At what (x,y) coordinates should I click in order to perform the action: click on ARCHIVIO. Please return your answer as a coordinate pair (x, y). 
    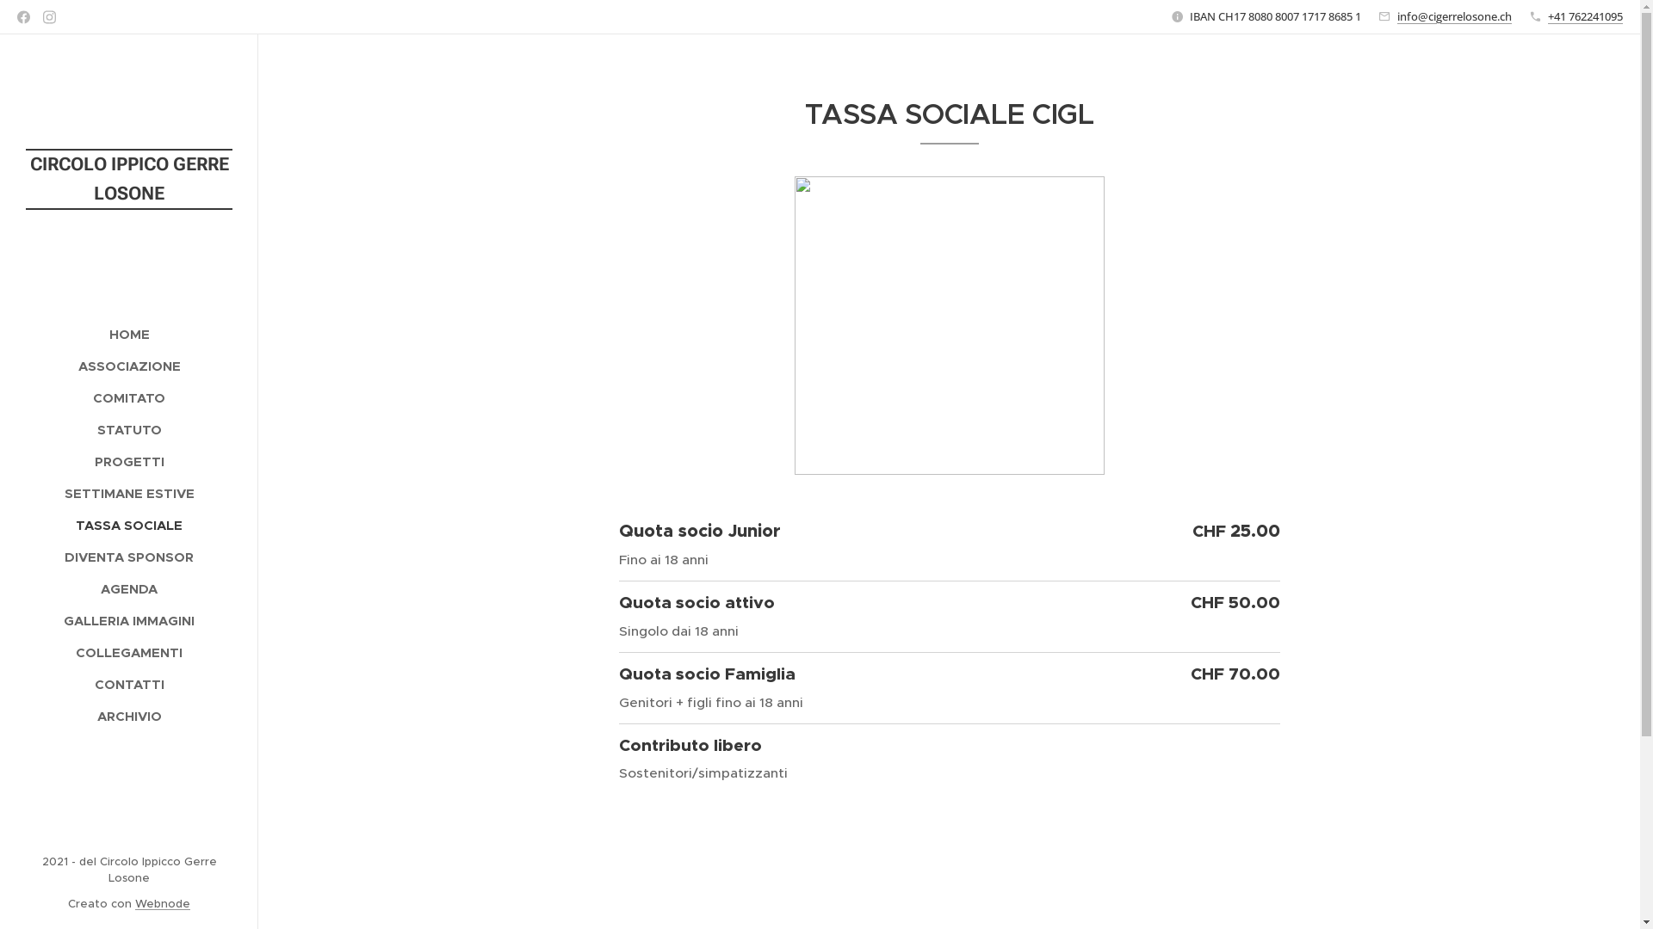
    Looking at the image, I should click on (129, 716).